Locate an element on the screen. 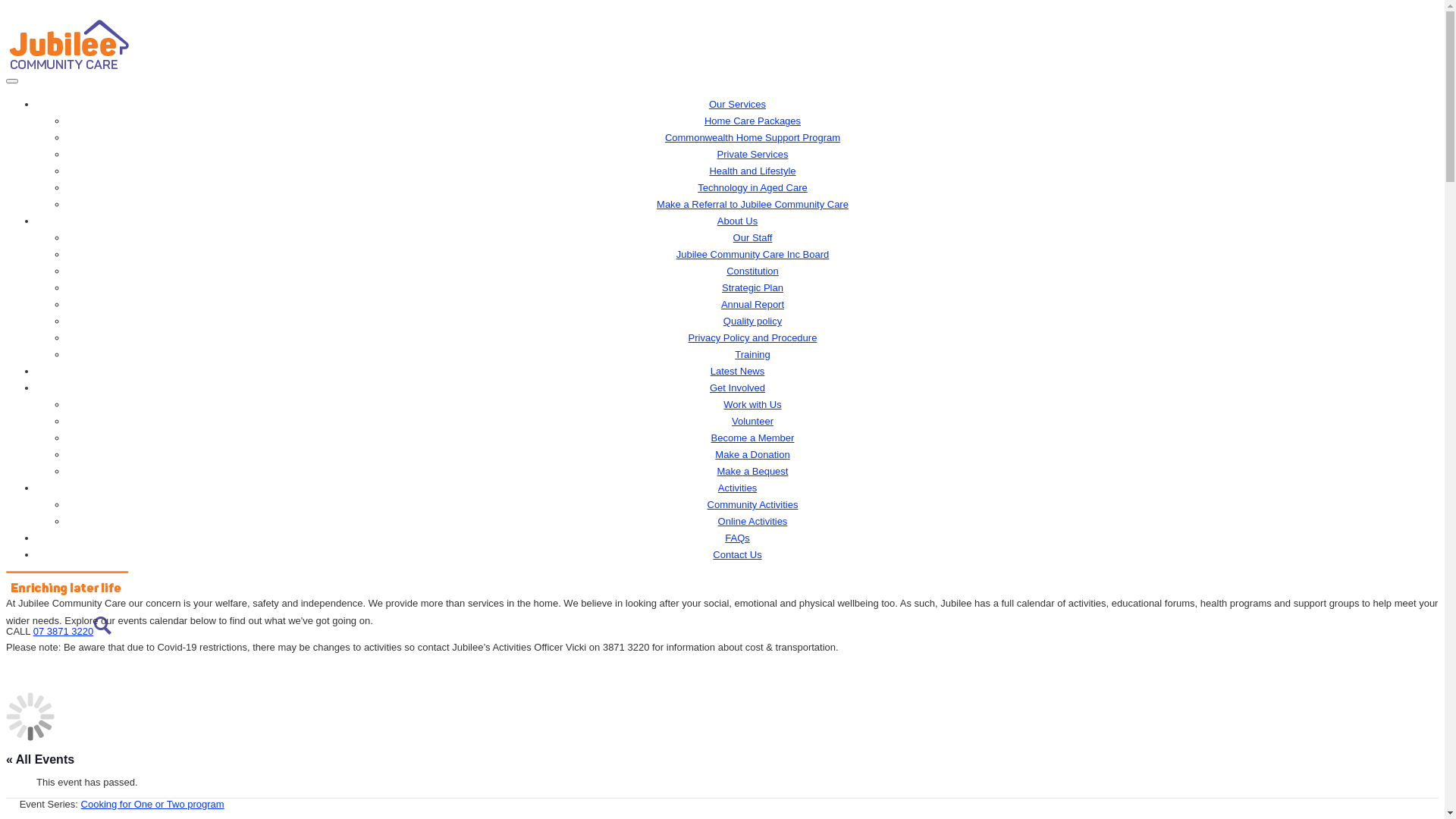  Become a Member is located at coordinates (753, 438).